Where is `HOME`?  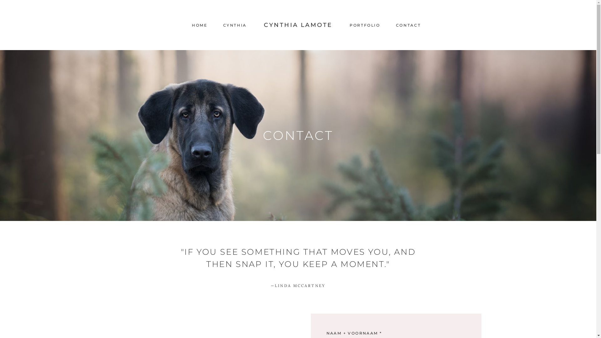 HOME is located at coordinates (200, 26).